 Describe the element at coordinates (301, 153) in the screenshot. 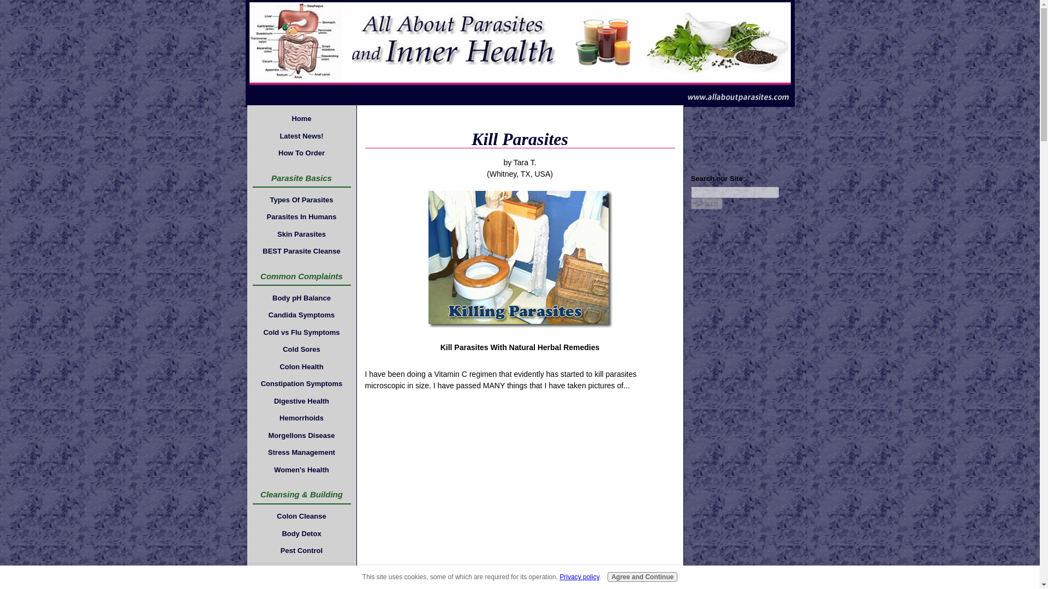

I see `How To Order` at that location.